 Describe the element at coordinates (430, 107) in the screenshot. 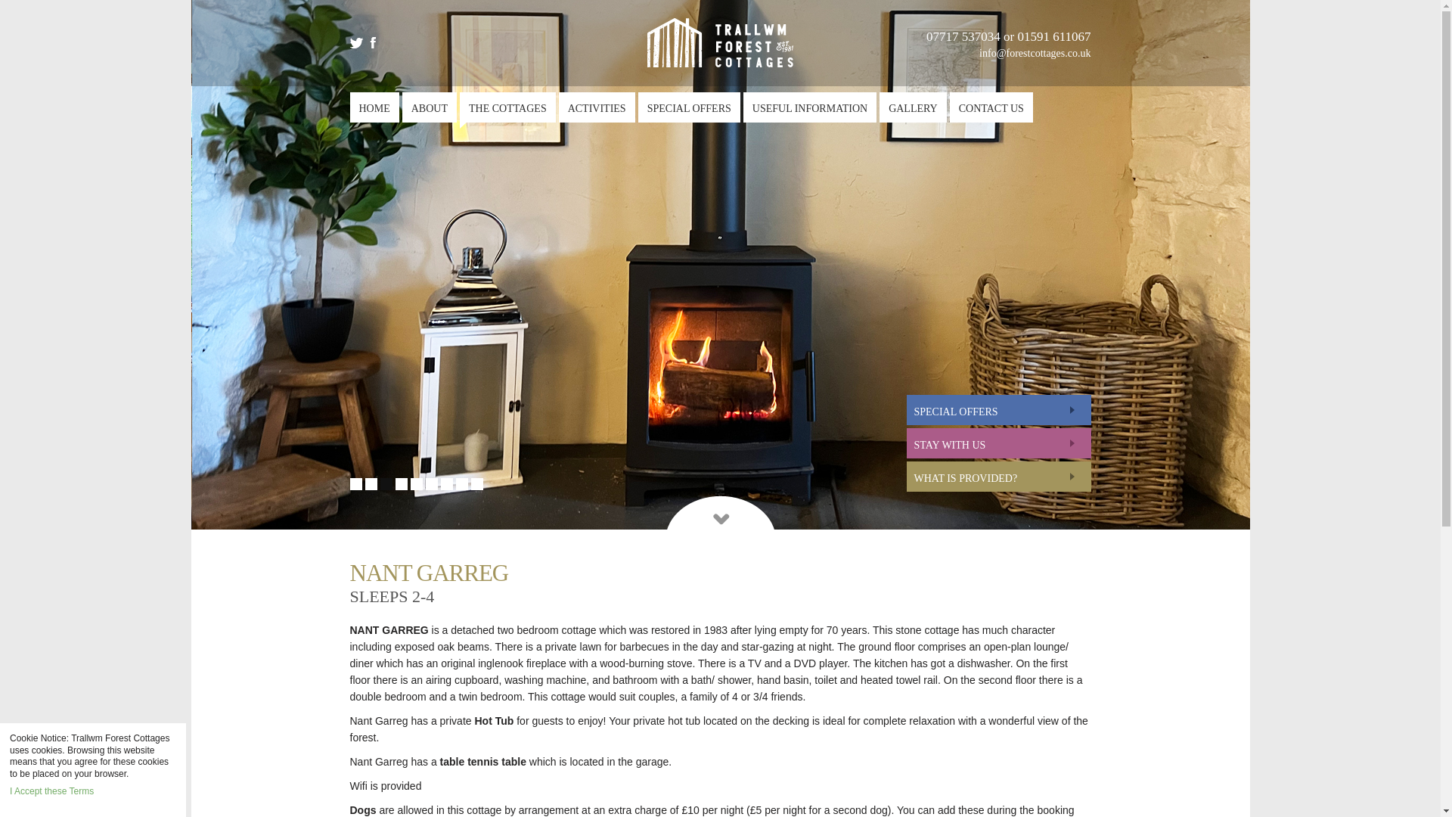

I see `ABOUT` at that location.